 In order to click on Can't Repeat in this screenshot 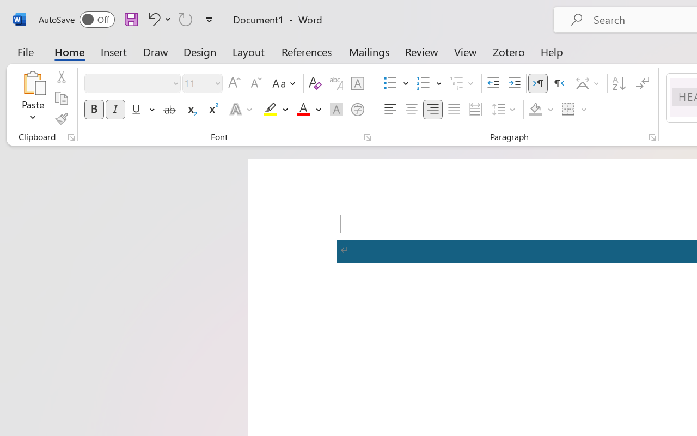, I will do `click(186, 19)`.